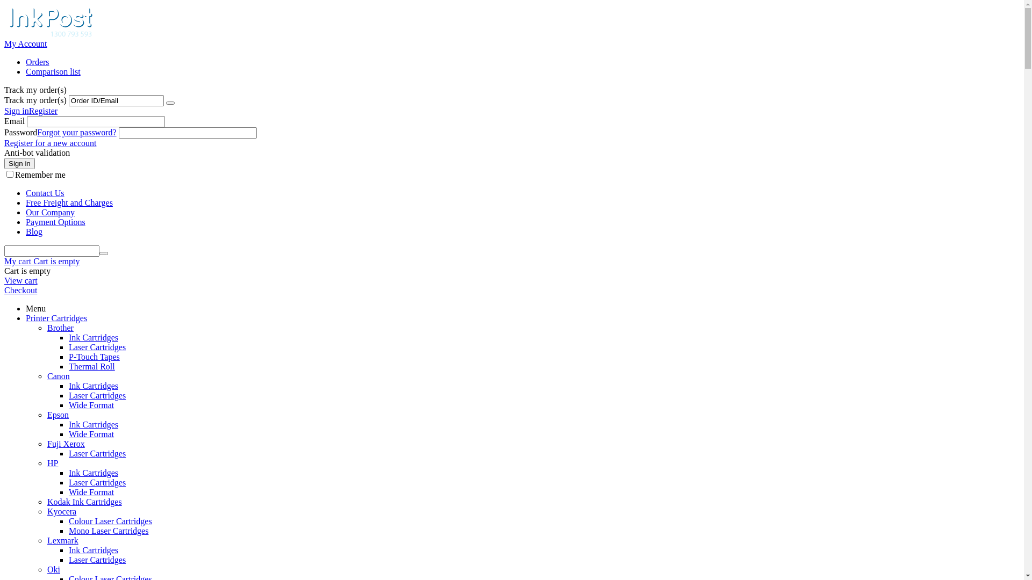  I want to click on Ink Cartridges, so click(94, 424).